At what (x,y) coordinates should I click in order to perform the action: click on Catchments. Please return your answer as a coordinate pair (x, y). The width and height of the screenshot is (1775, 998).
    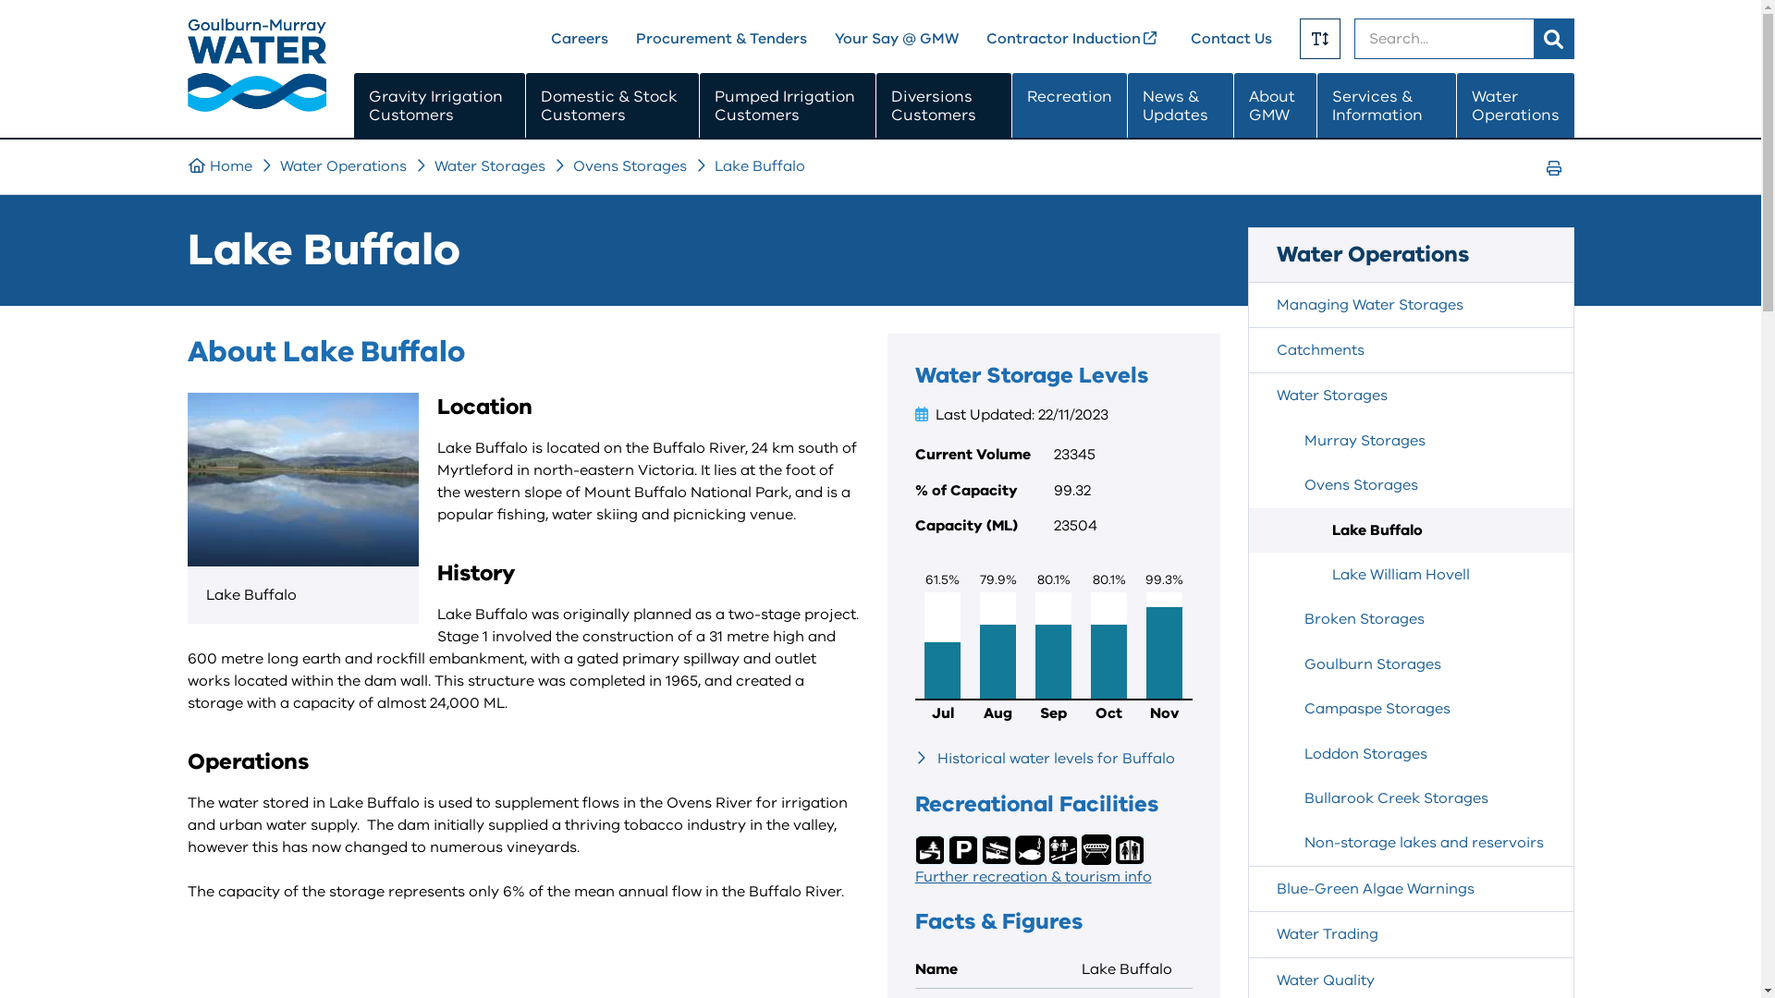
    Looking at the image, I should click on (1411, 350).